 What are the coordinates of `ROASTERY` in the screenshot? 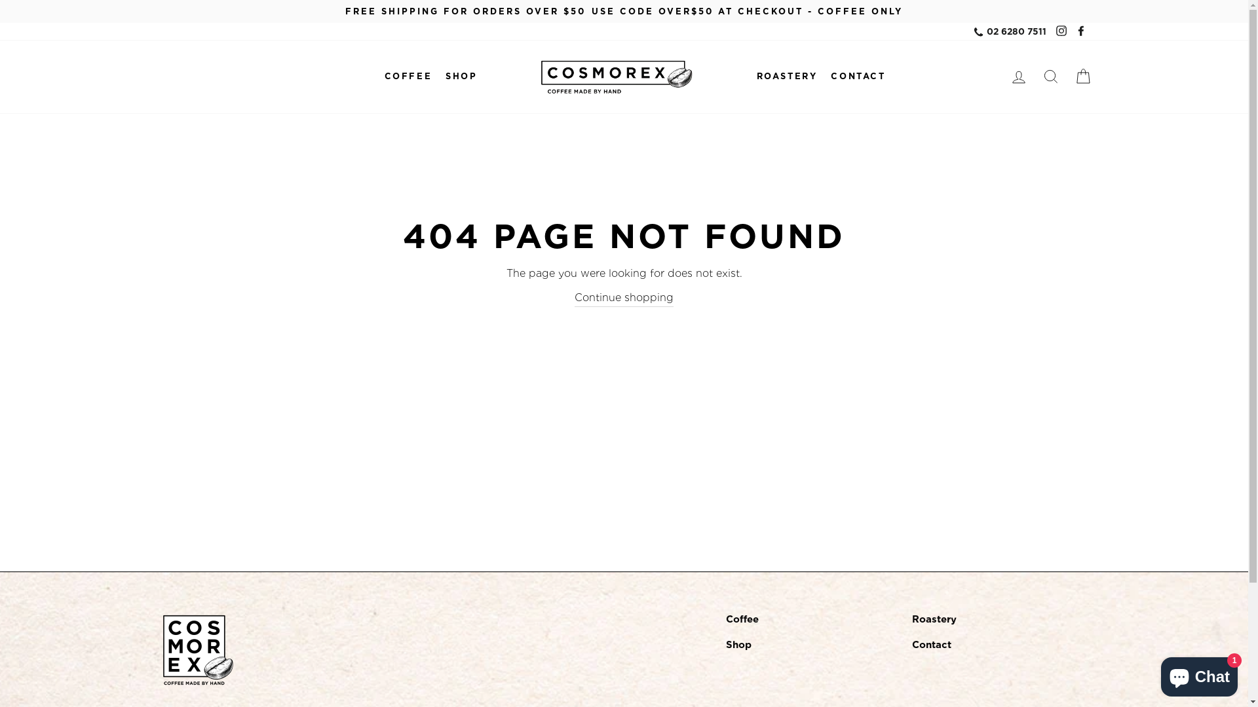 It's located at (788, 76).